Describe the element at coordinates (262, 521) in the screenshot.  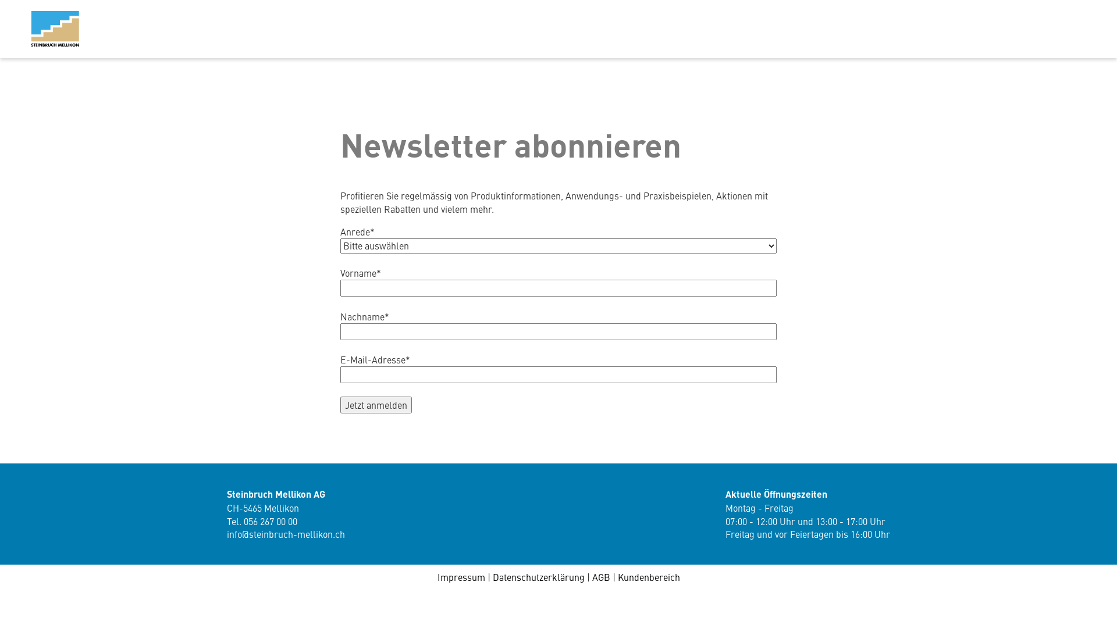
I see `Tel. 056 267 00 00` at that location.